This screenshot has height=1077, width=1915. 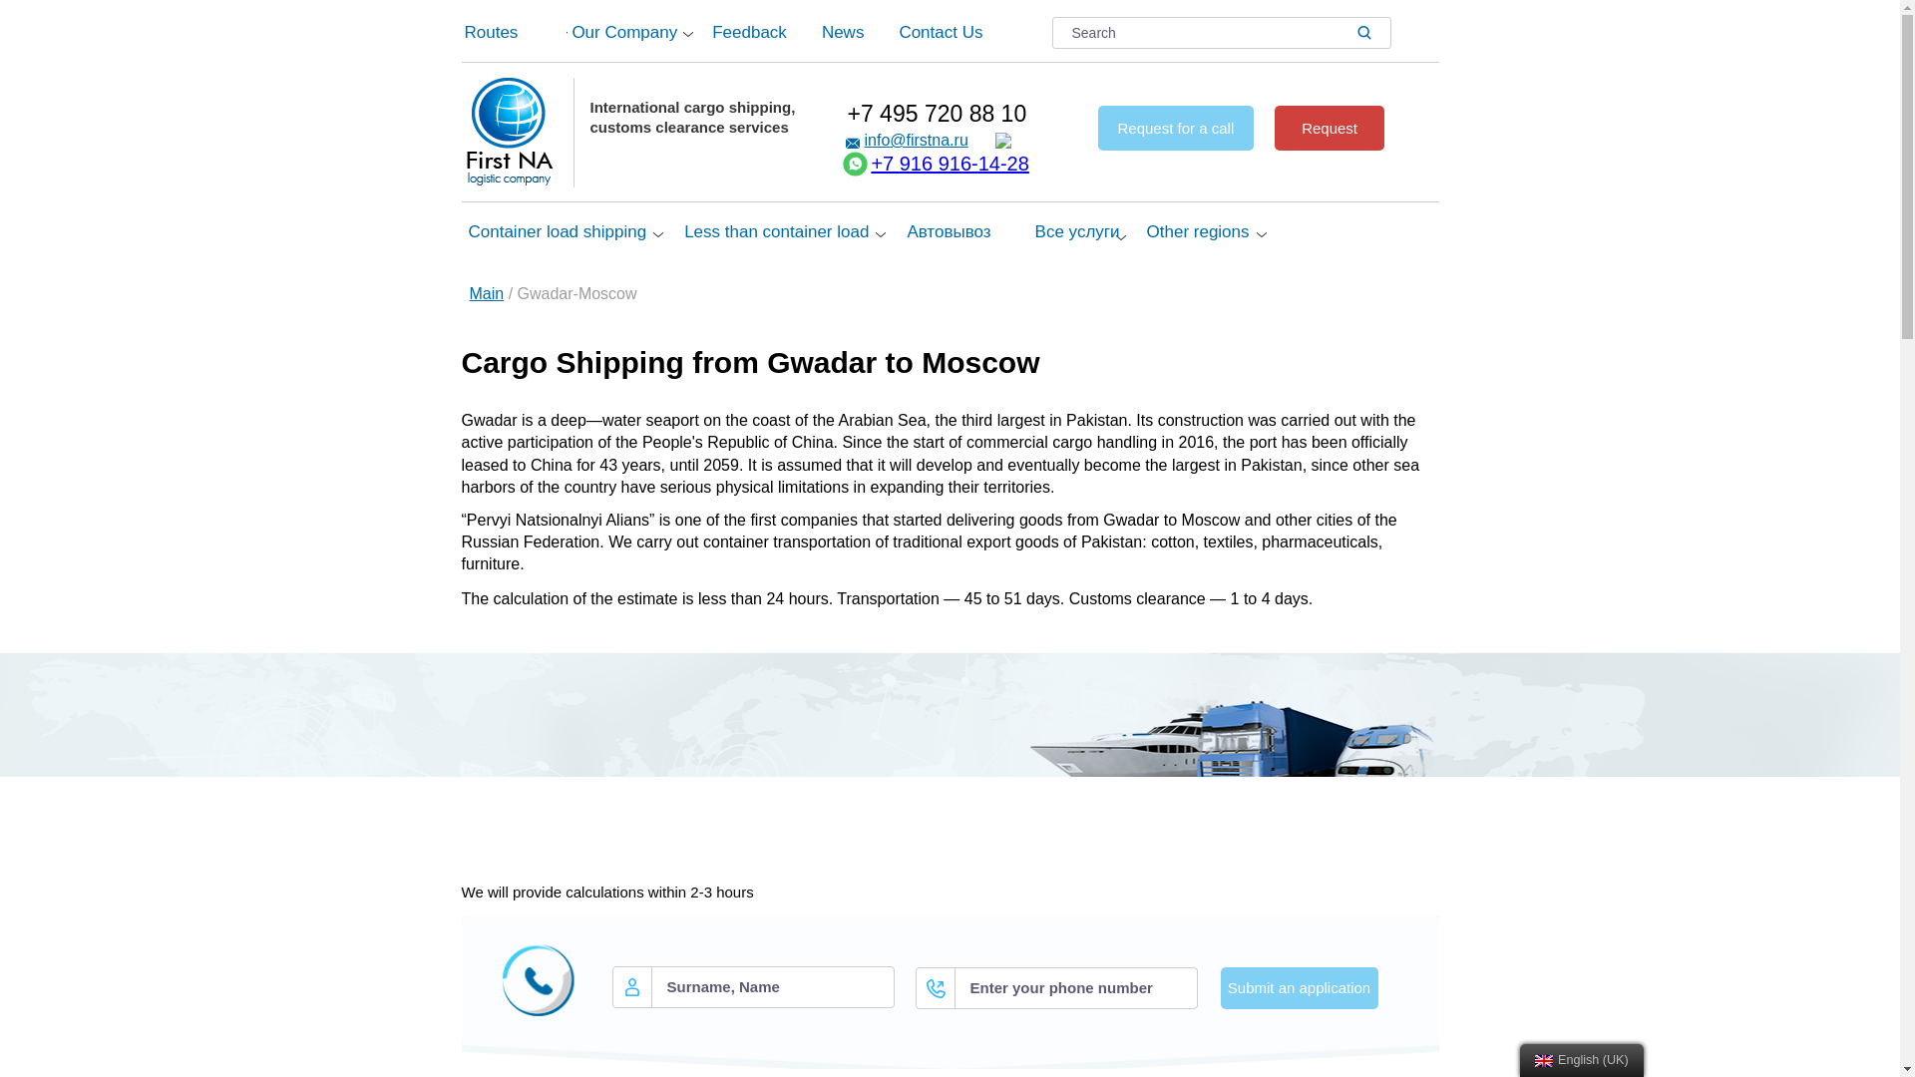 What do you see at coordinates (637, 28) in the screenshot?
I see `Our Company` at bounding box center [637, 28].